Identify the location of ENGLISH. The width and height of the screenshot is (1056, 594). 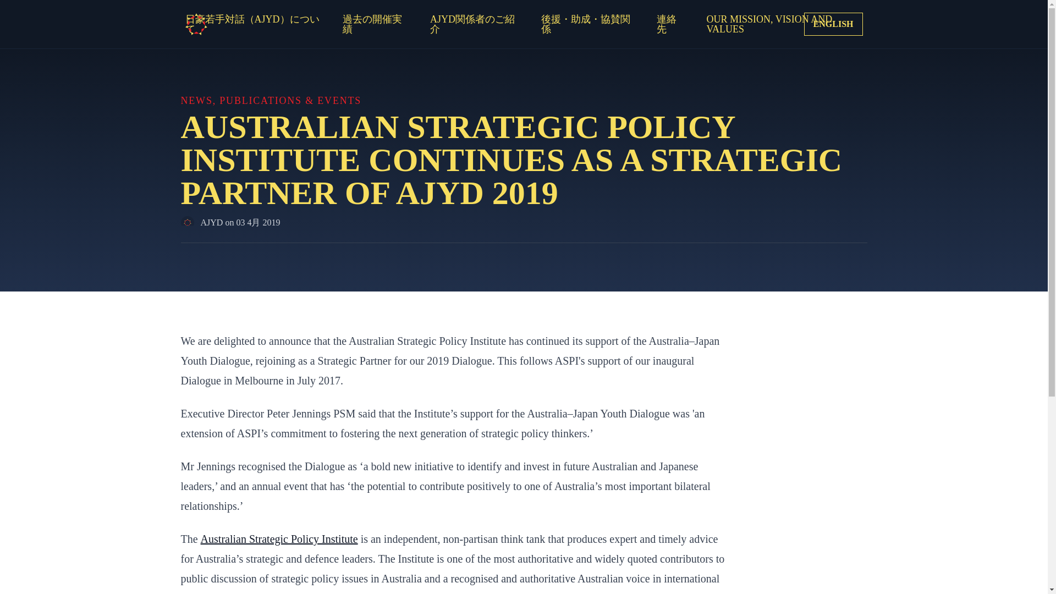
(833, 24).